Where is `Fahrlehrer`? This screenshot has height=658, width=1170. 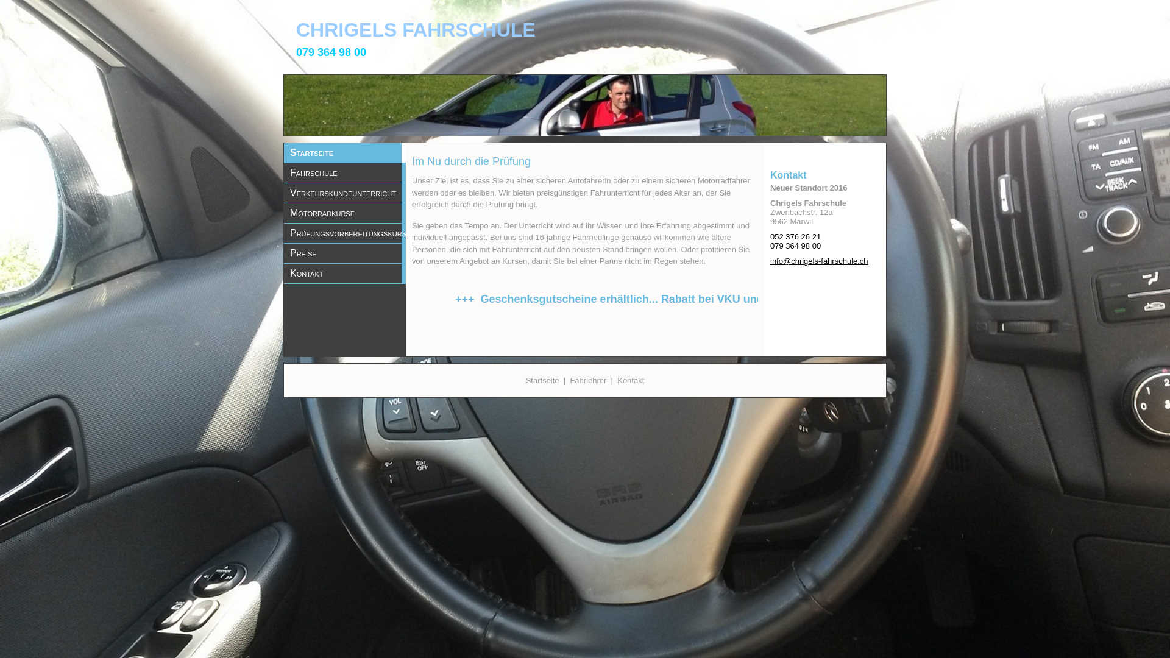
Fahrlehrer is located at coordinates (587, 380).